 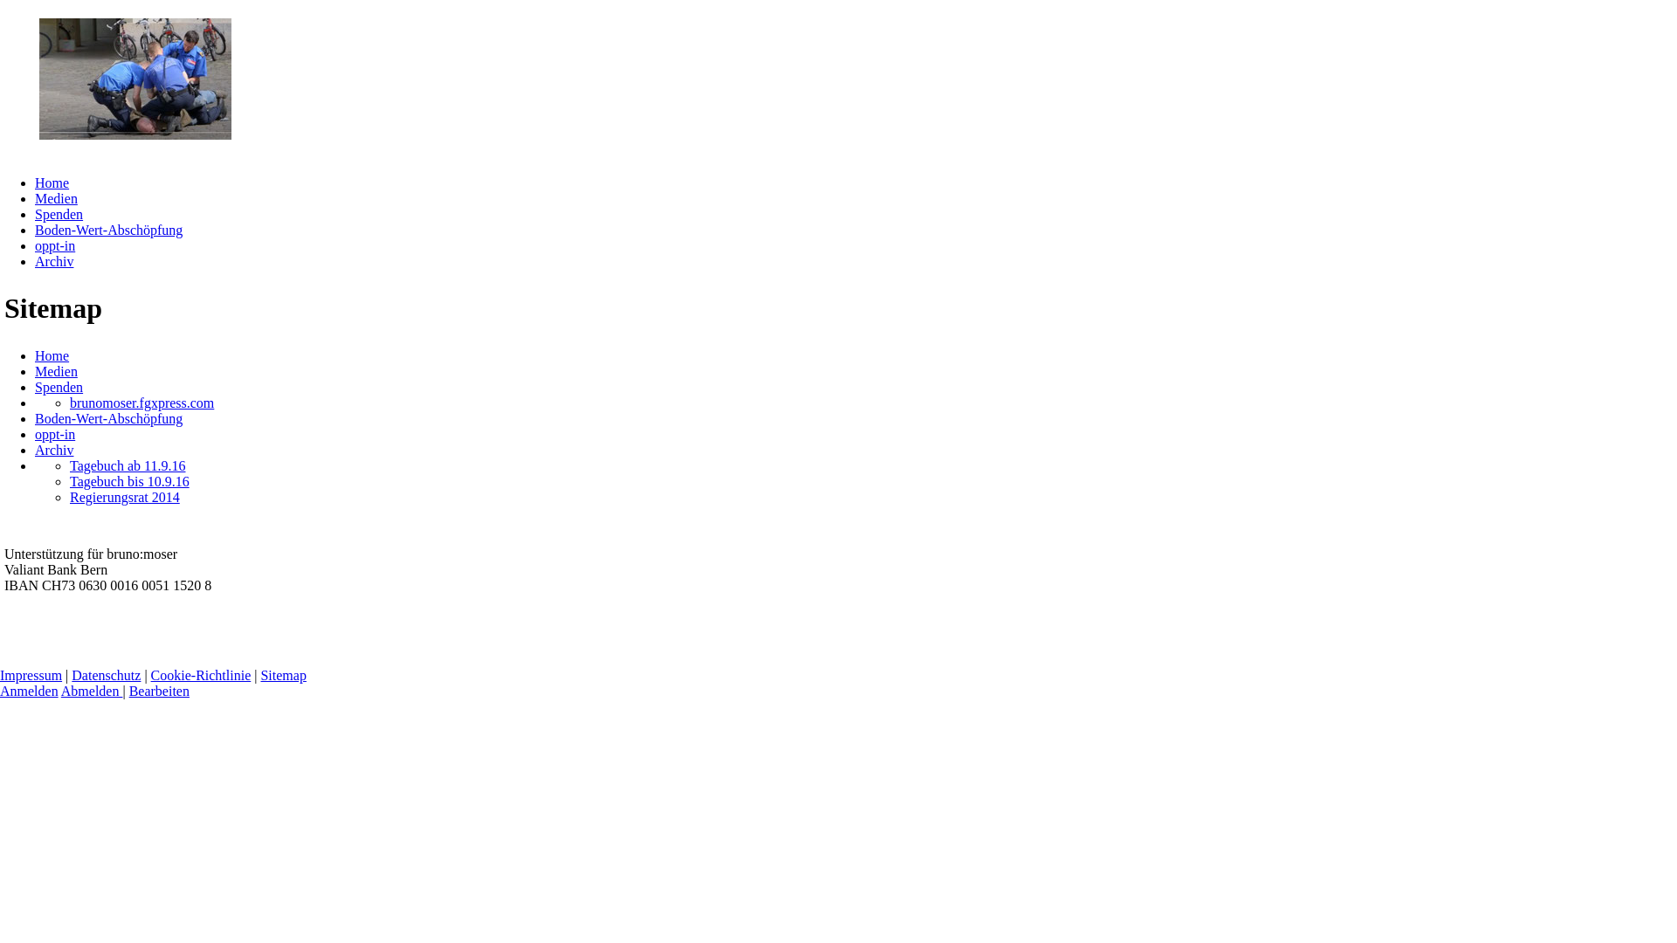 What do you see at coordinates (59, 215) in the screenshot?
I see `Spenden` at bounding box center [59, 215].